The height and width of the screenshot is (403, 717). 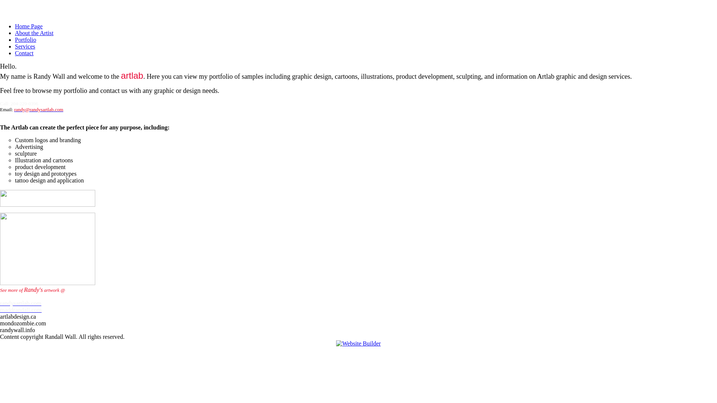 I want to click on Contact, so click(x=24, y=53).